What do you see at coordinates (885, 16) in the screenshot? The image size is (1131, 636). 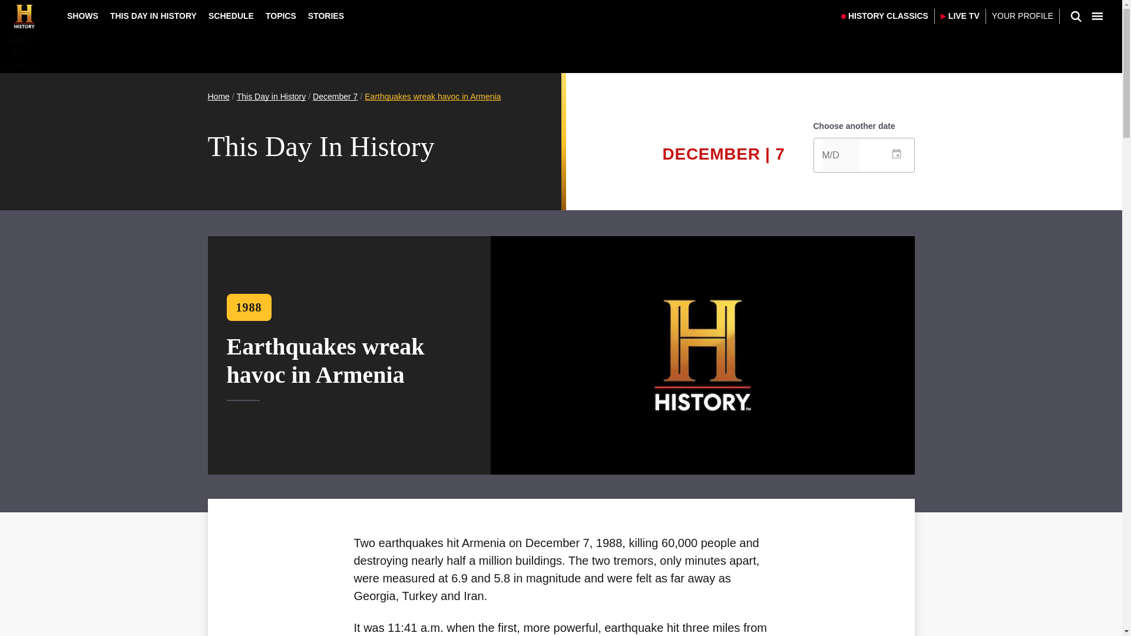 I see `HISTORY CLASSICS` at bounding box center [885, 16].